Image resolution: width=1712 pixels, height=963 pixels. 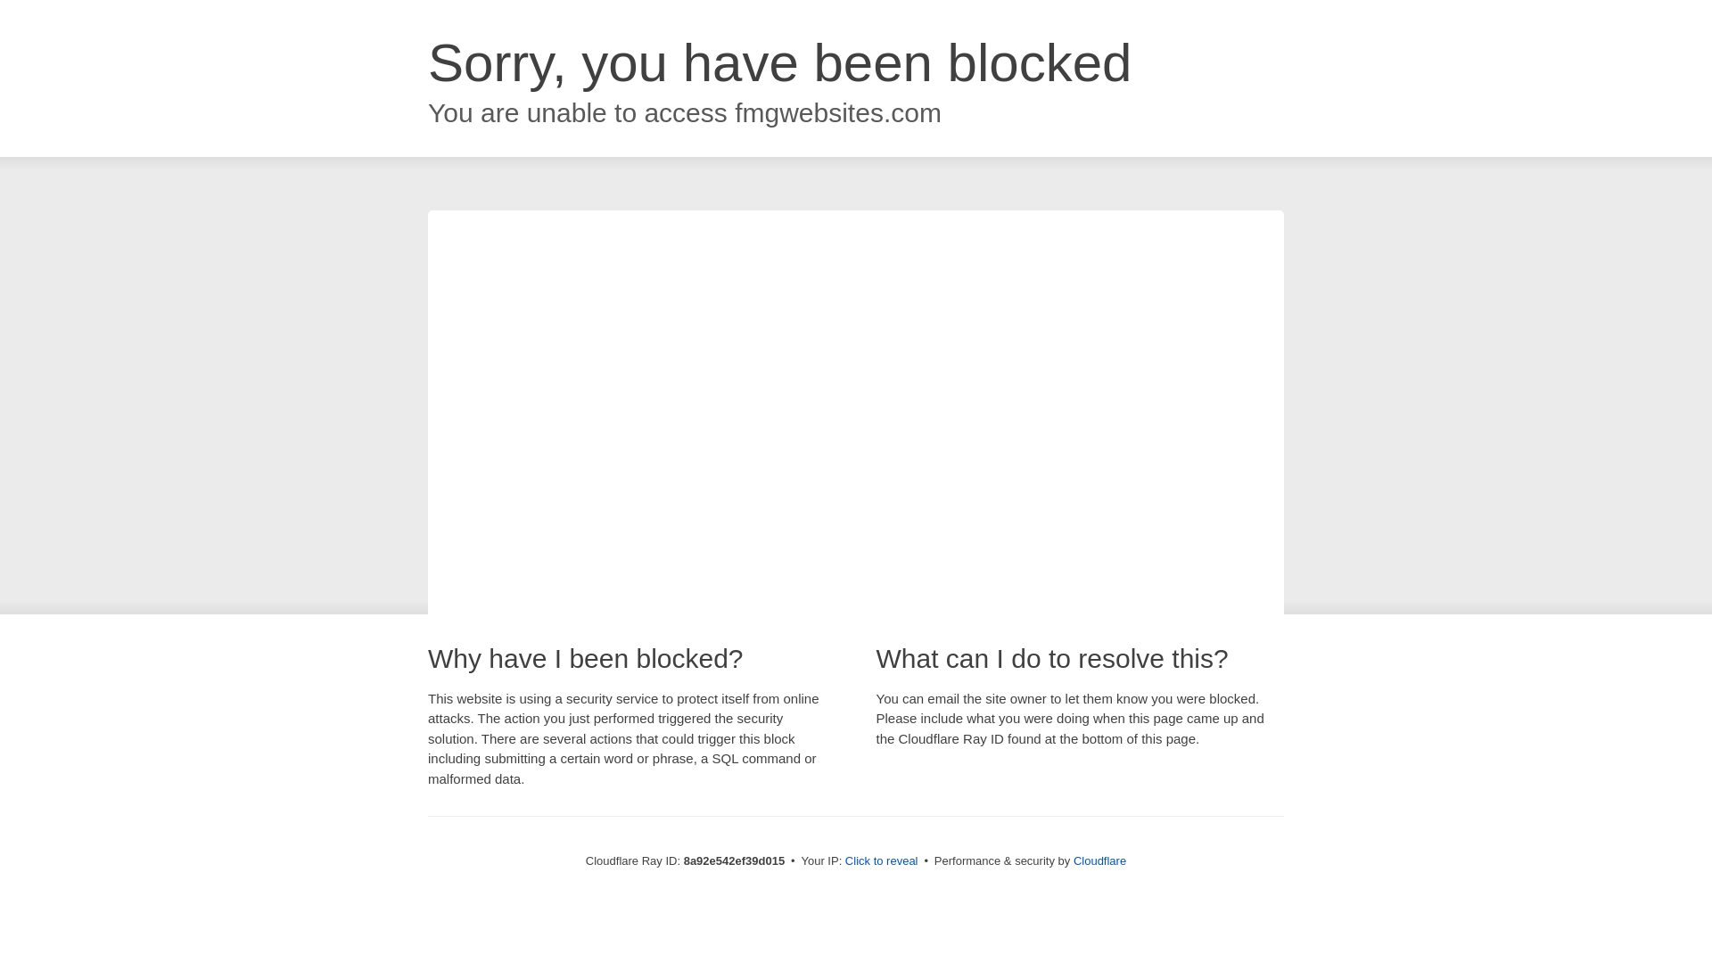 I want to click on Cloudflare, so click(x=1099, y=860).